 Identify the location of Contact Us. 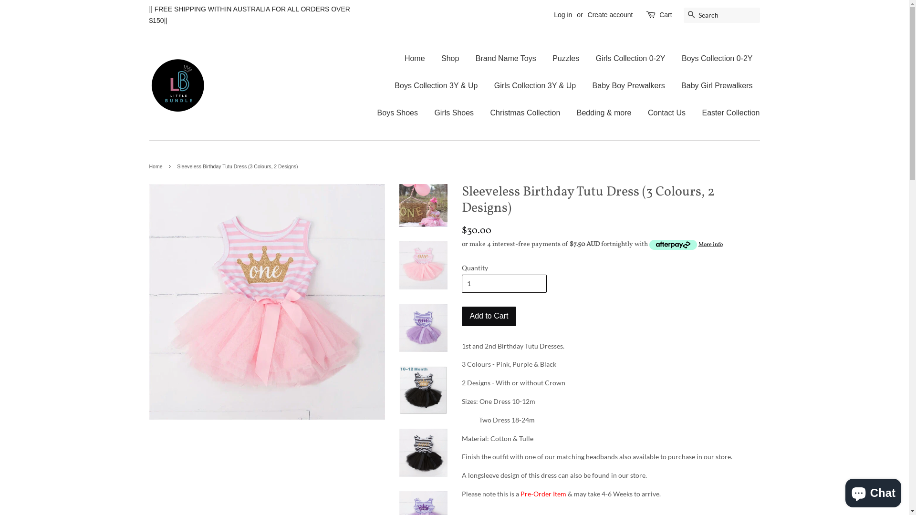
(667, 113).